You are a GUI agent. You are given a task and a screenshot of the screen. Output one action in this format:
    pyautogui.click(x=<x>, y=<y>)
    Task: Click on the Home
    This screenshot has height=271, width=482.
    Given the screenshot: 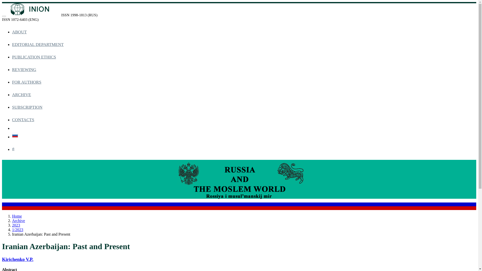 What is the action you would take?
    pyautogui.click(x=17, y=216)
    